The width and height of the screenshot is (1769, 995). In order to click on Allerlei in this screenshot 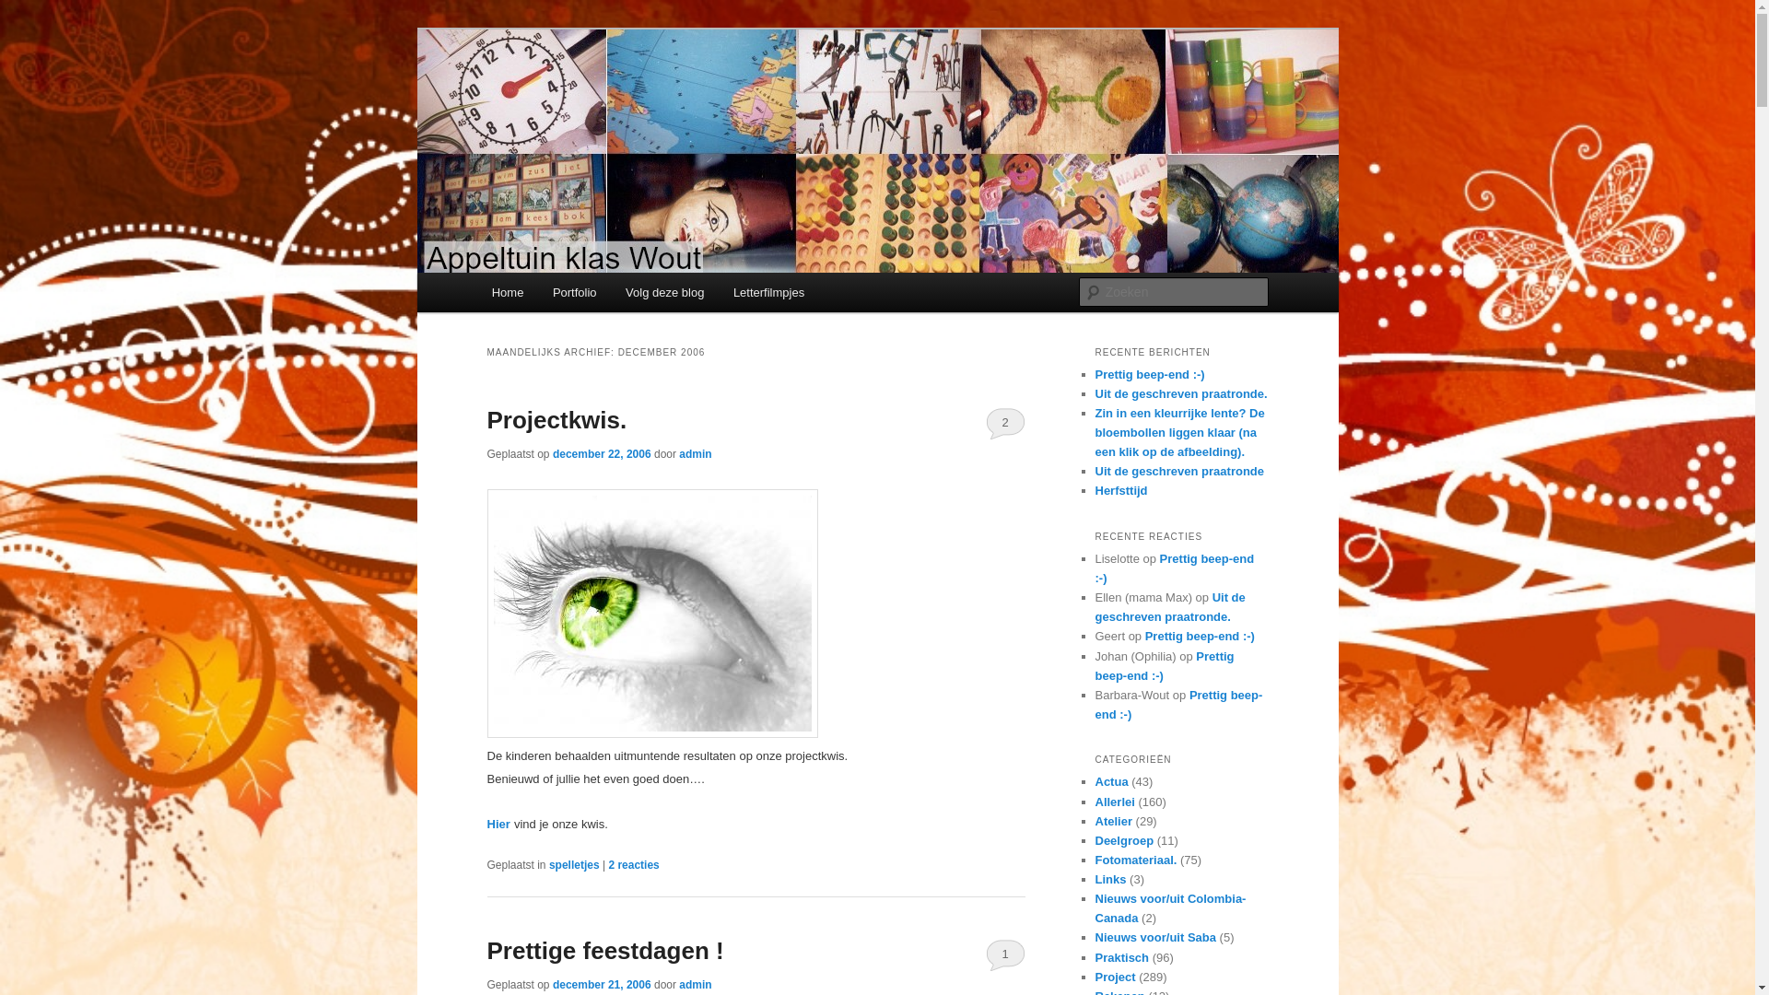, I will do `click(1115, 802)`.